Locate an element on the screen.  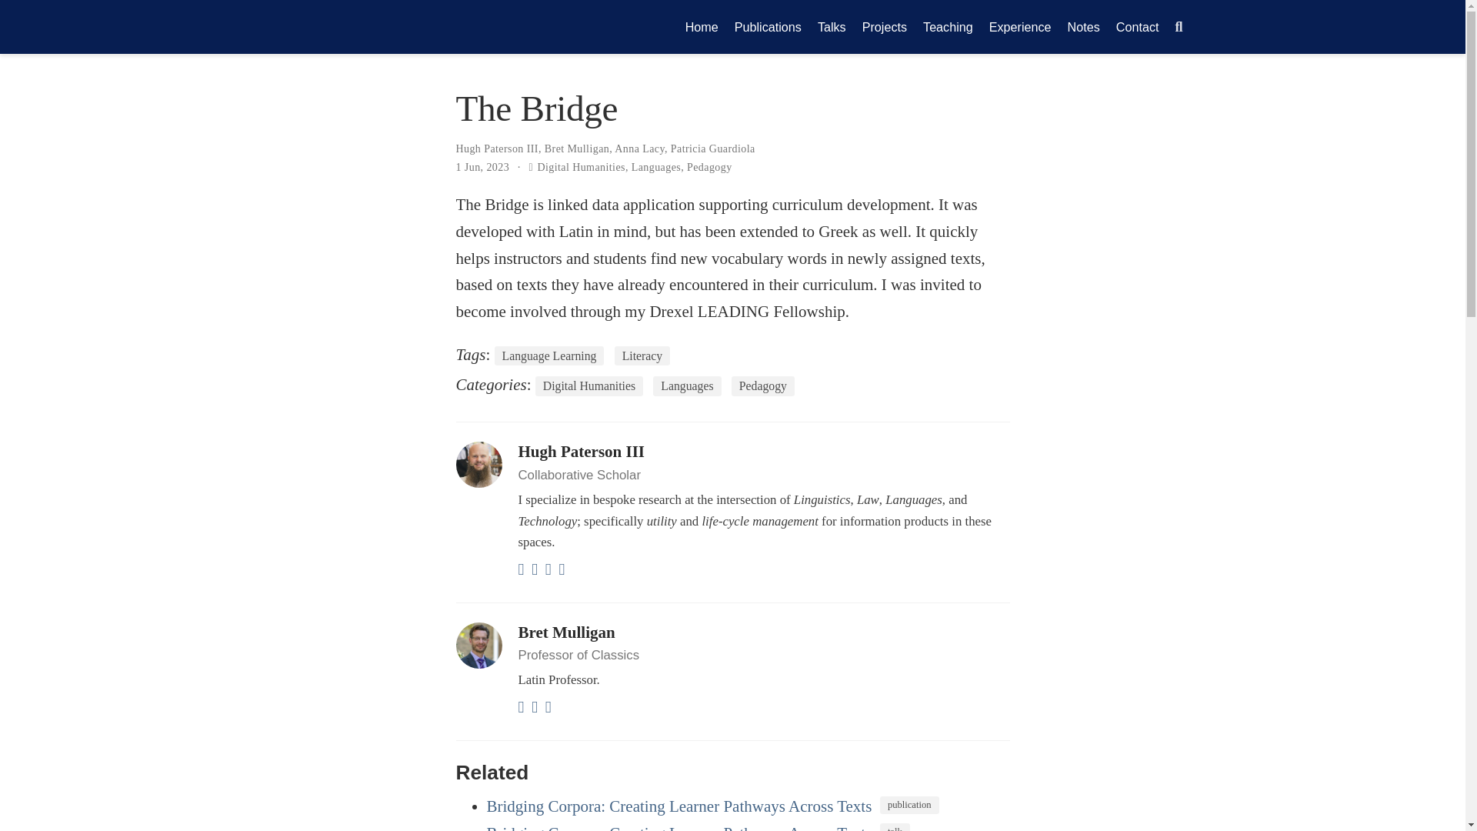
Bret Mulligan is located at coordinates (577, 148).